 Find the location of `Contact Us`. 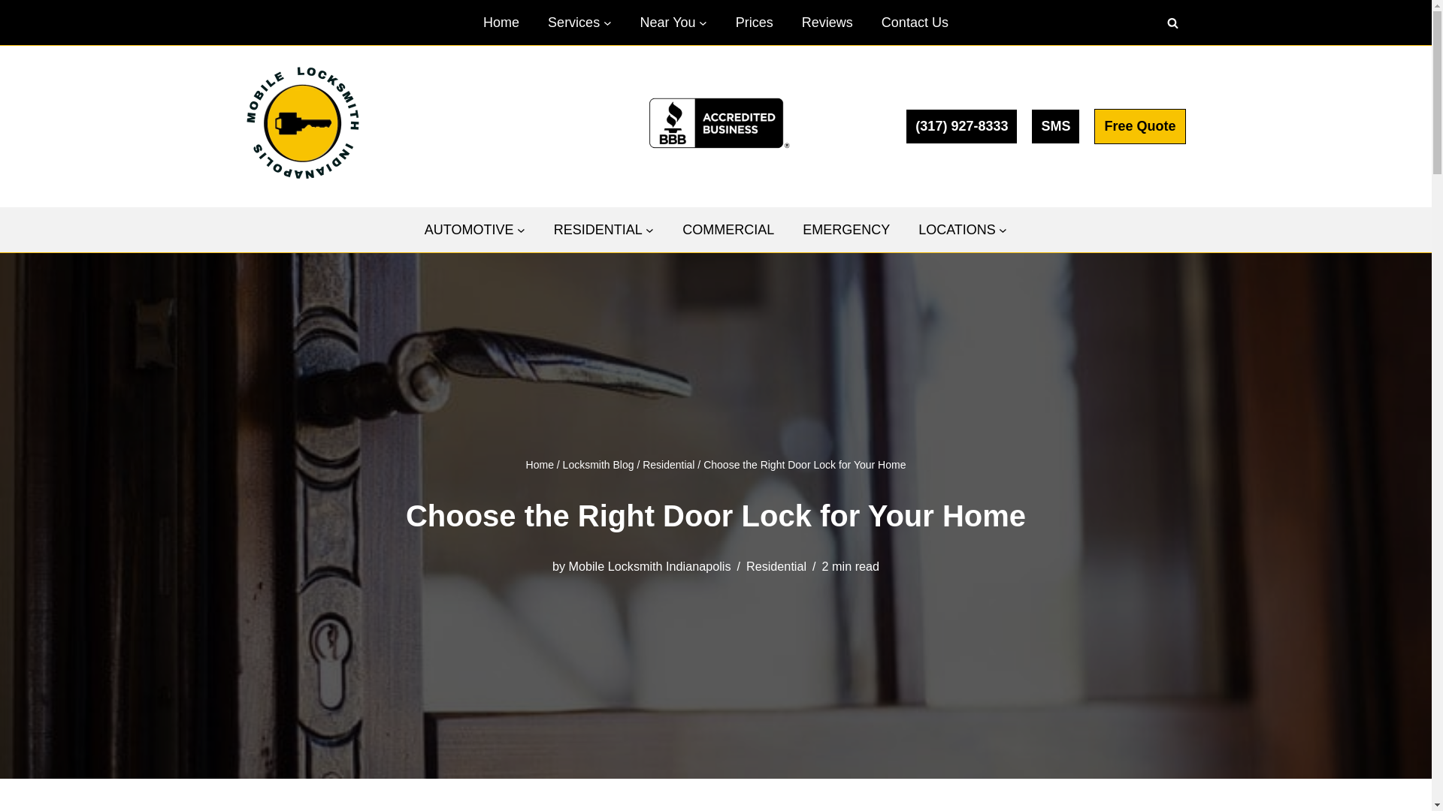

Contact Us is located at coordinates (915, 23).